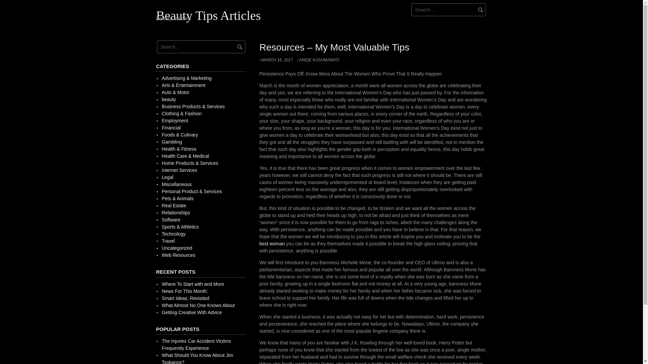 The image size is (648, 364). What do you see at coordinates (173, 234) in the screenshot?
I see `Technology` at bounding box center [173, 234].